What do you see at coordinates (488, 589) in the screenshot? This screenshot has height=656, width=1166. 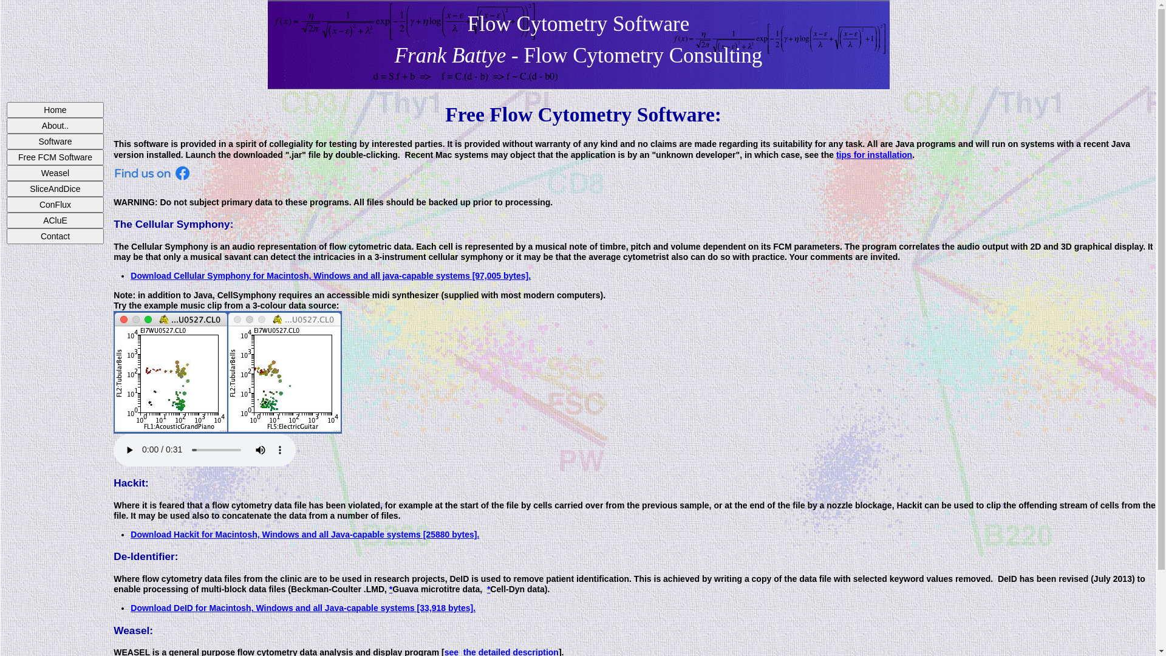 I see `*` at bounding box center [488, 589].